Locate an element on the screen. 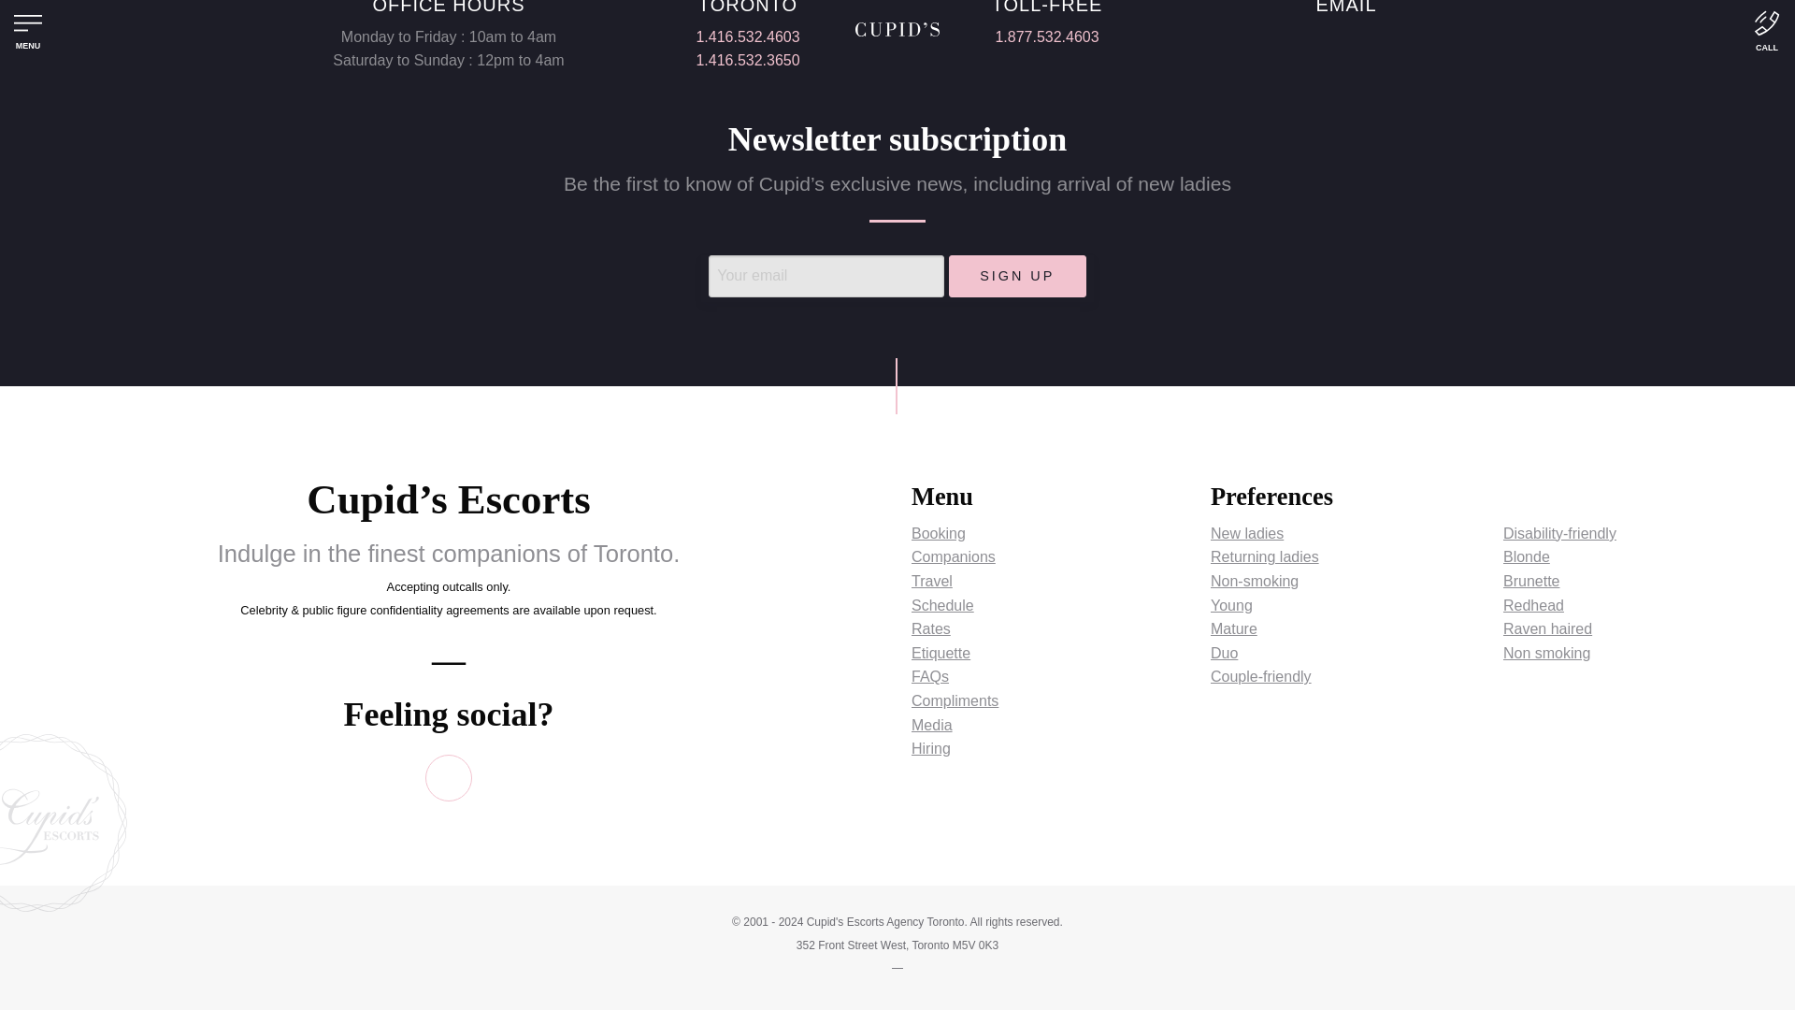  Young Toronto escorts is located at coordinates (1231, 605).